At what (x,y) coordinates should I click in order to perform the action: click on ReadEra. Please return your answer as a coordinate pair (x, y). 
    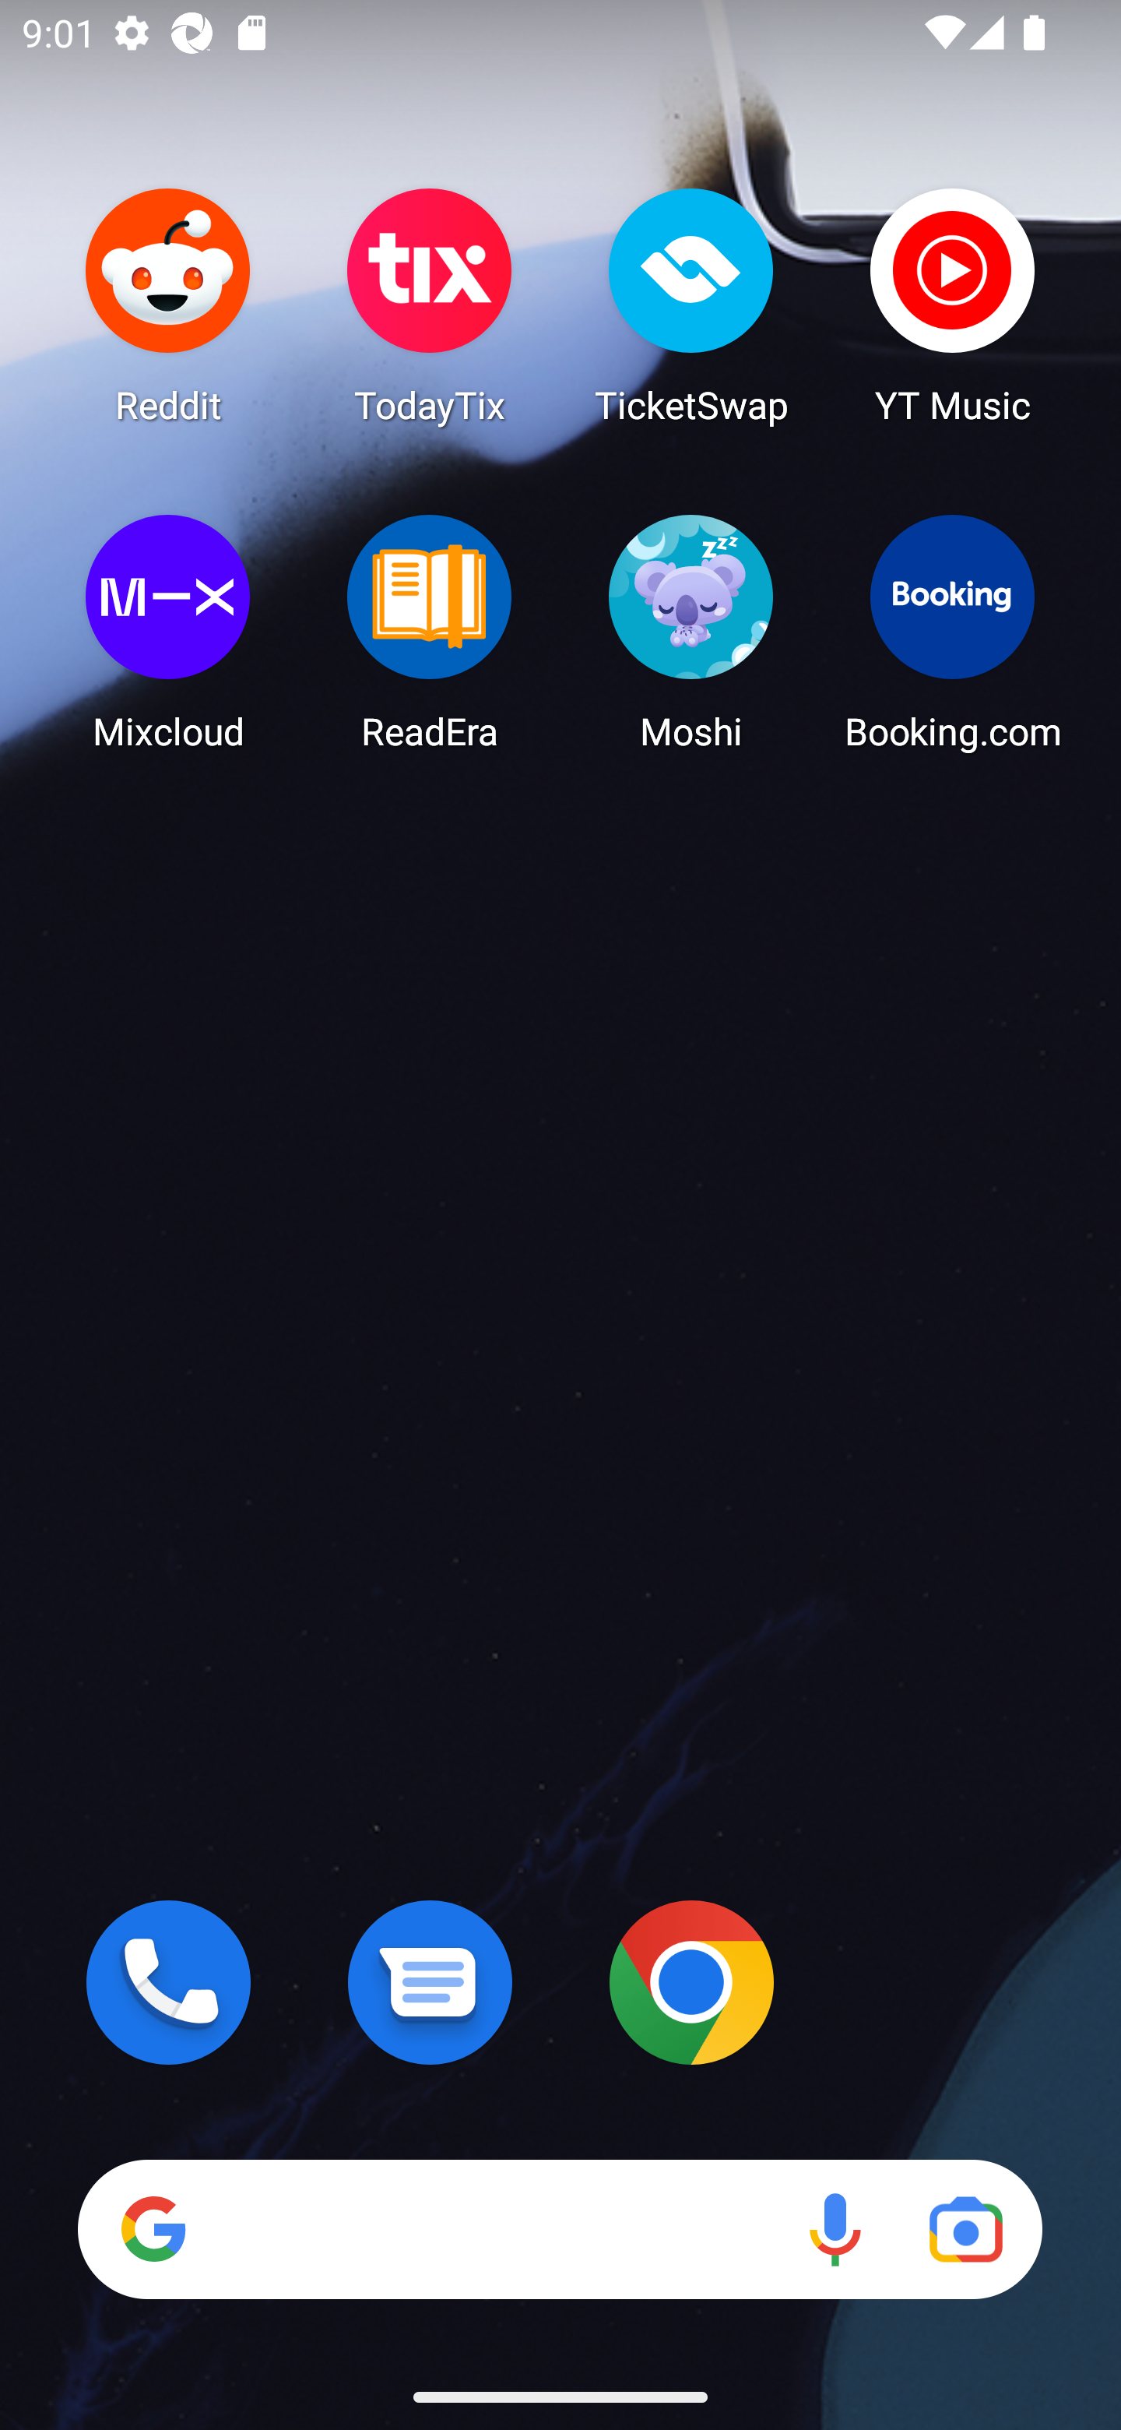
    Looking at the image, I should click on (430, 632).